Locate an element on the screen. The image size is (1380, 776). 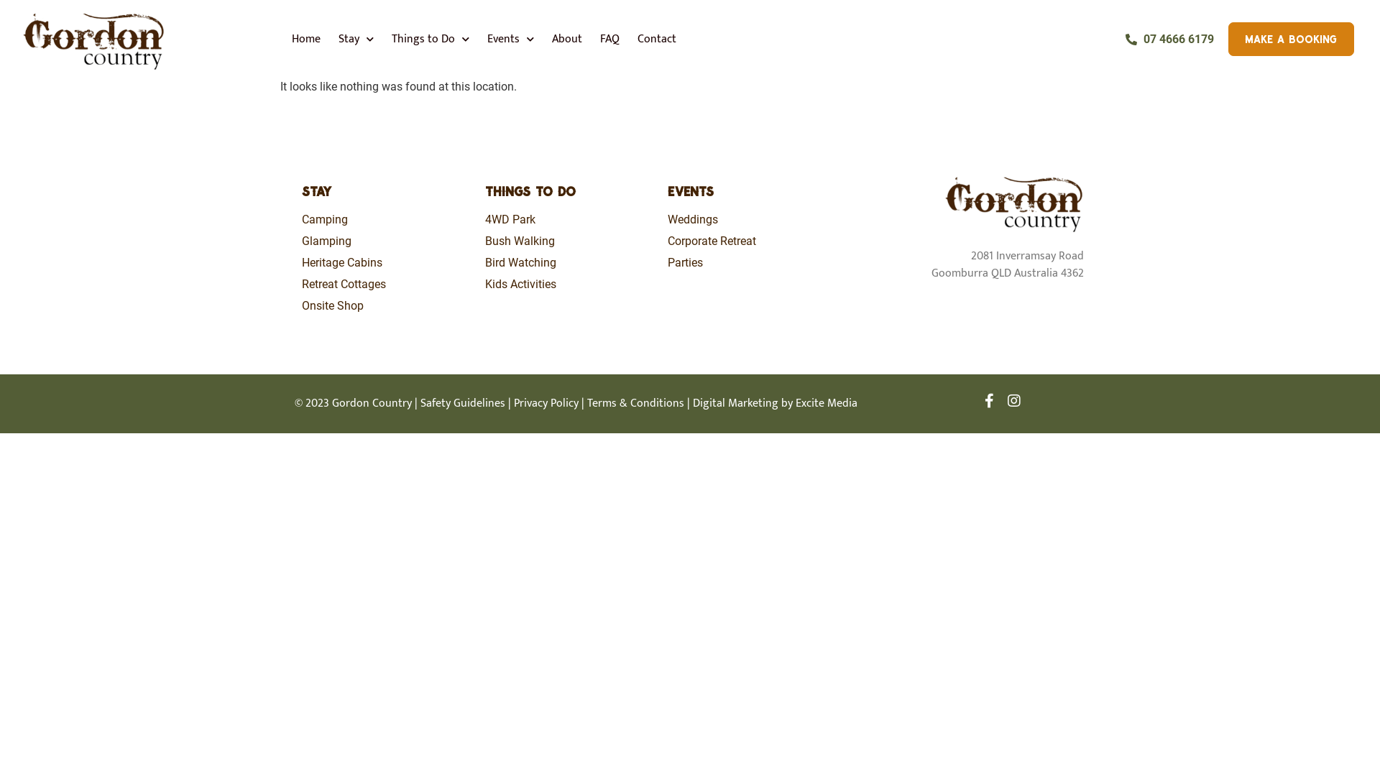
MAKE A BOOKING is located at coordinates (1291, 39).